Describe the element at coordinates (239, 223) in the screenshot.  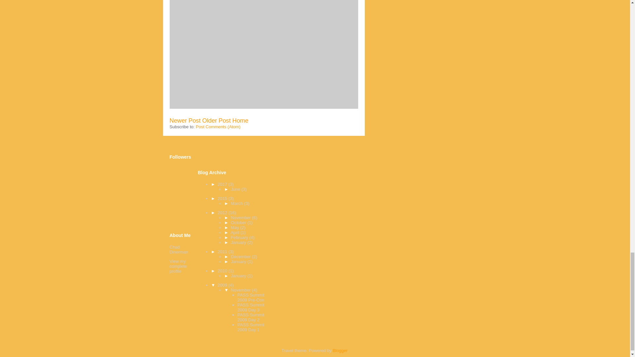
I see `October` at that location.